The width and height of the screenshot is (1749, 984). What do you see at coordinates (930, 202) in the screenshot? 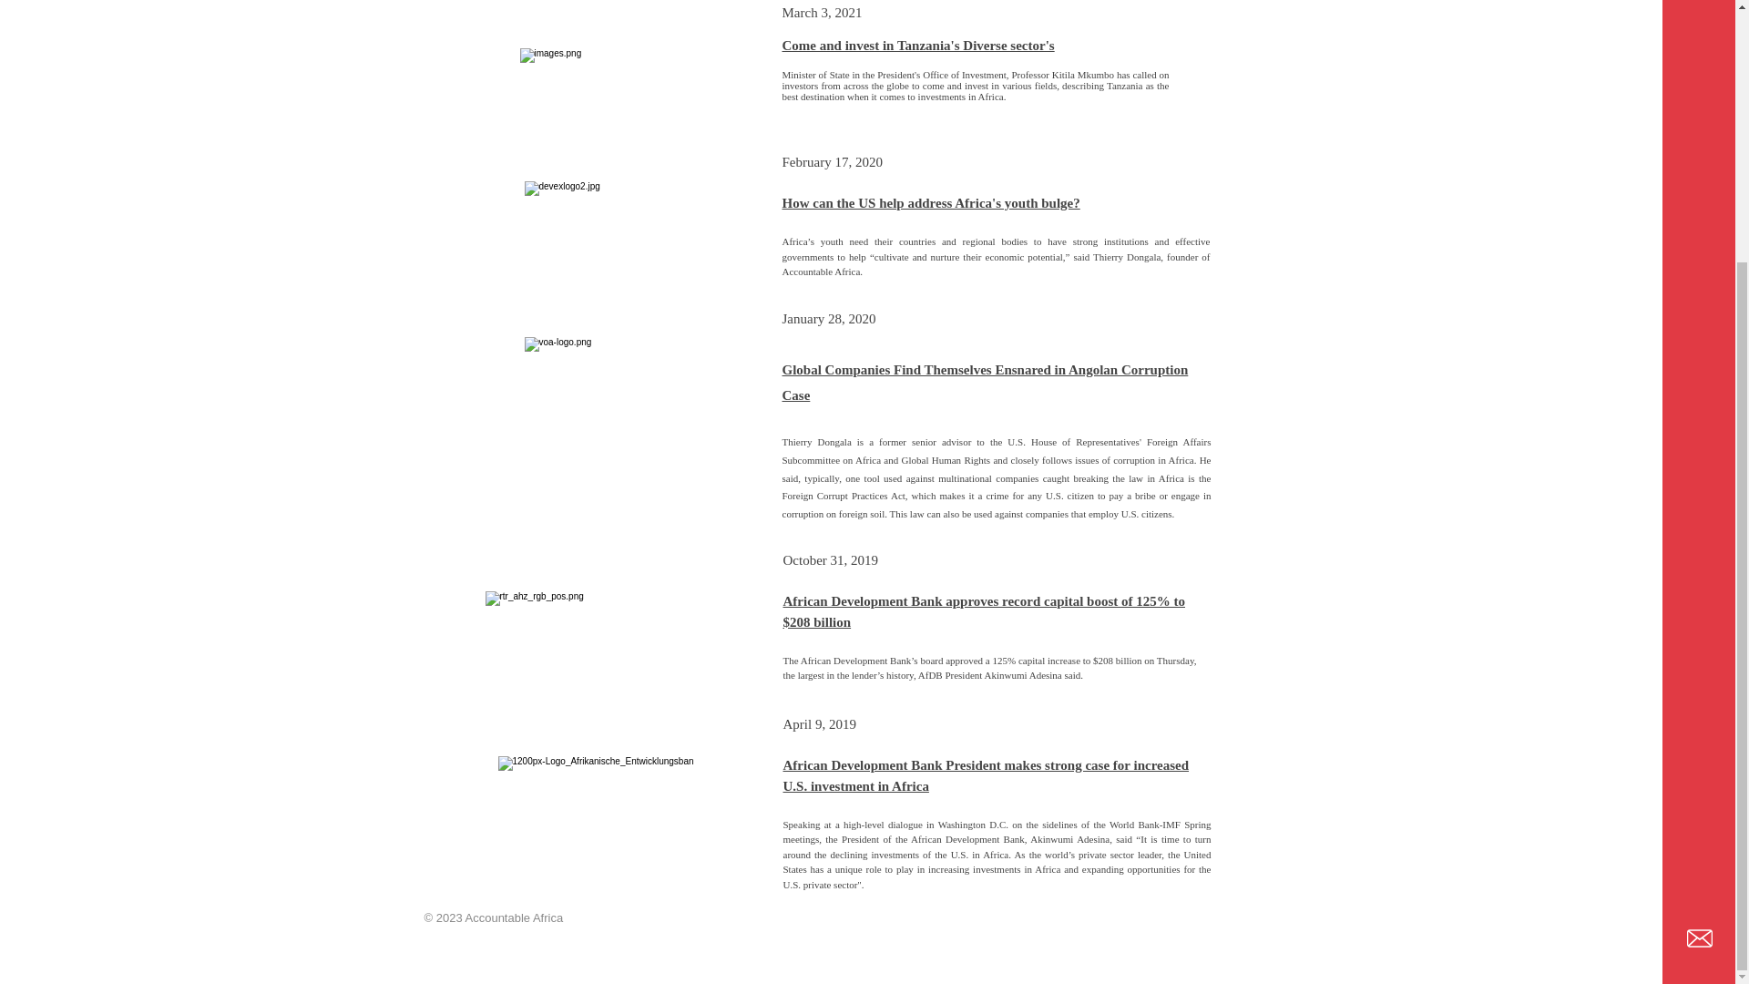
I see `How can the US help address Africa's youth bulge?` at bounding box center [930, 202].